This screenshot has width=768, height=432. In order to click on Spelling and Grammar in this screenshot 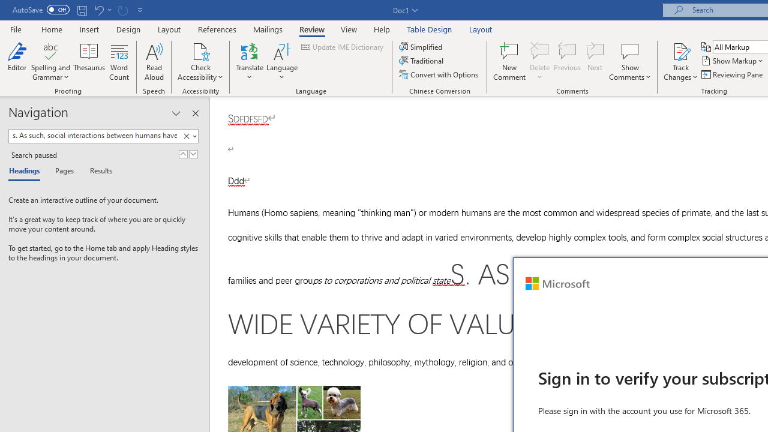, I will do `click(50, 50)`.